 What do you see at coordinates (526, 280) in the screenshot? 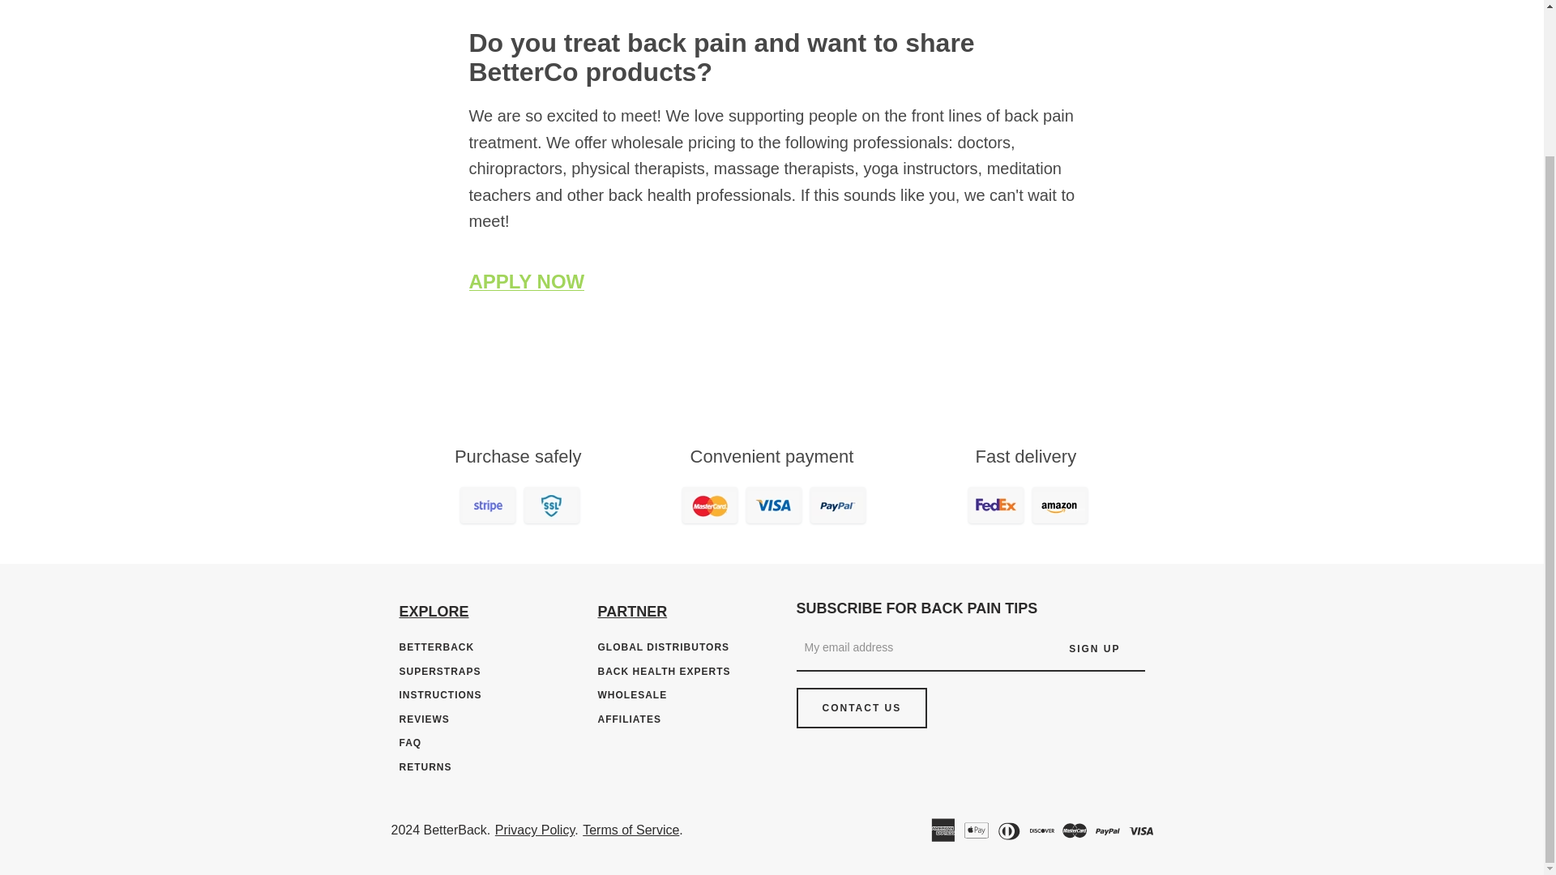
I see `APPLY NOW` at bounding box center [526, 280].